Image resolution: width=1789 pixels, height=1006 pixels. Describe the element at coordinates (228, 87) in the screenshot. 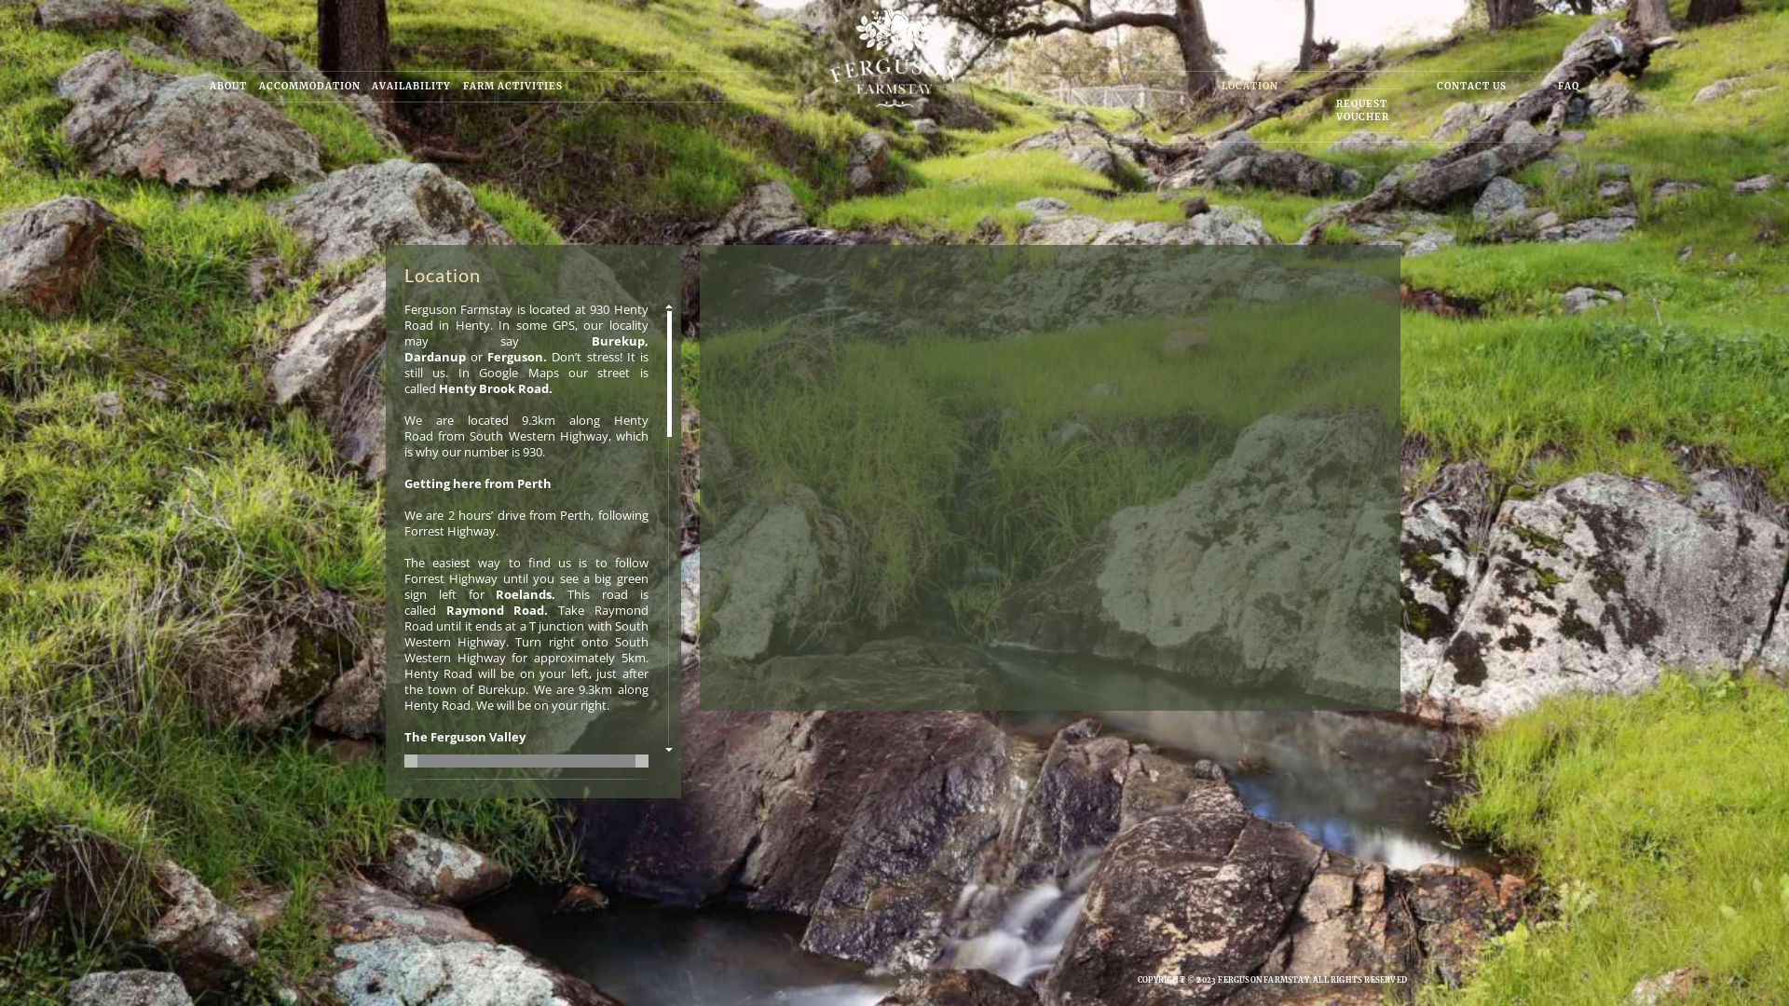

I see `ABOUT` at that location.